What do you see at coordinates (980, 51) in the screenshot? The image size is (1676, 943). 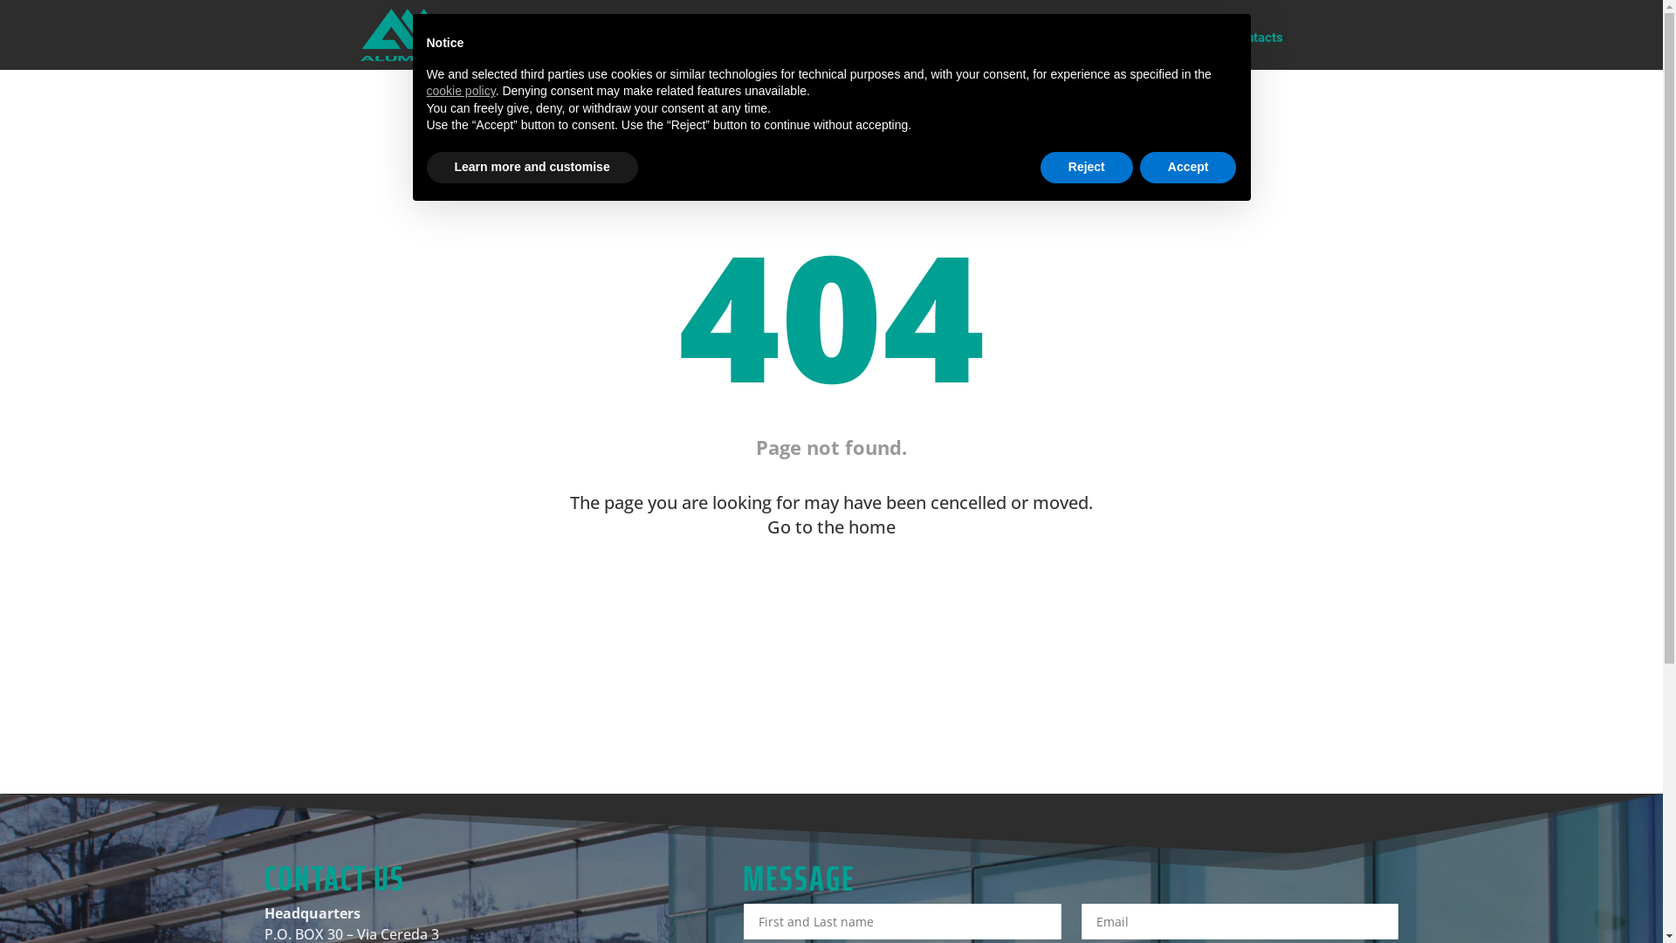 I see `Home` at bounding box center [980, 51].